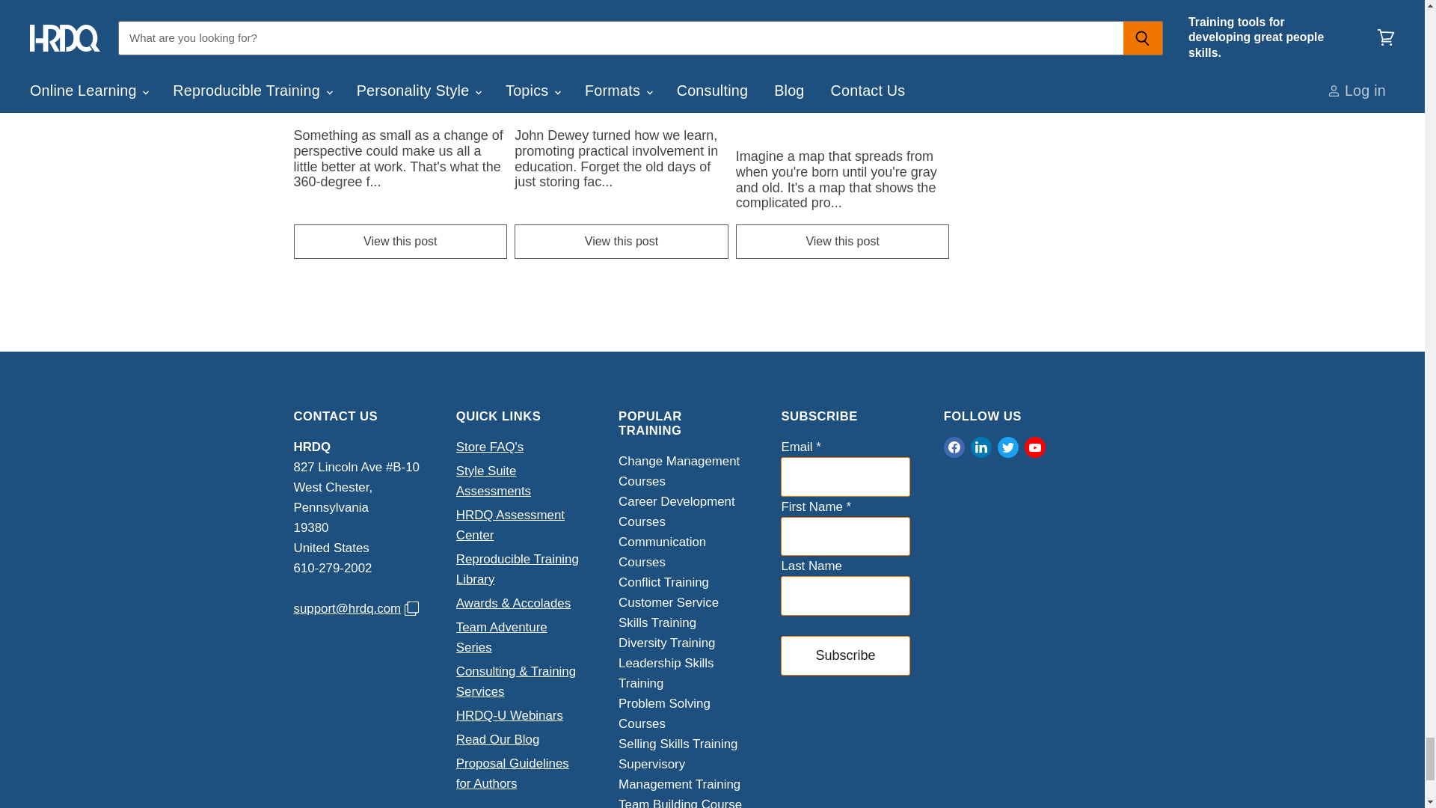  Describe the element at coordinates (954, 447) in the screenshot. I see `Facebook` at that location.